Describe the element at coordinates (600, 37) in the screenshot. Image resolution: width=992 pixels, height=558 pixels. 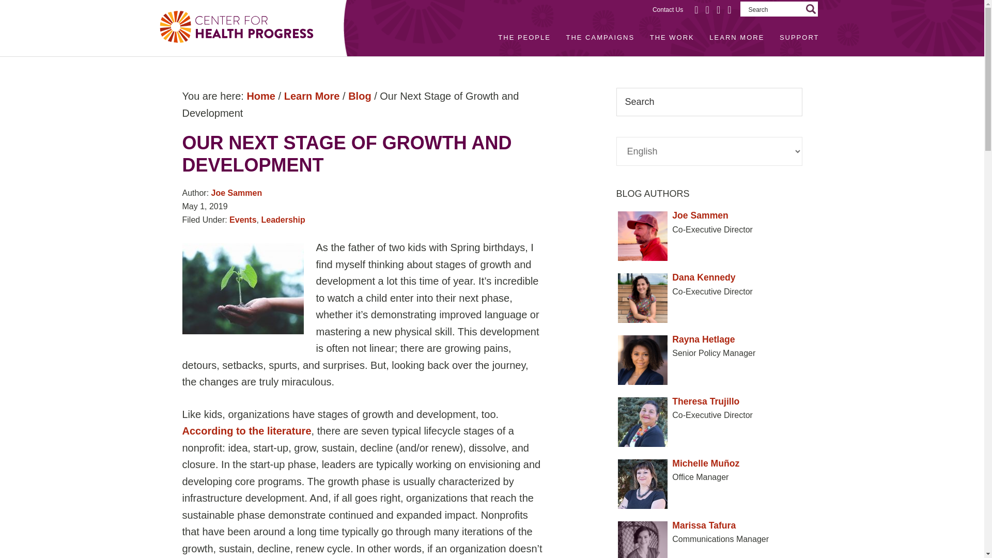
I see `THE CAMPAIGNS` at that location.